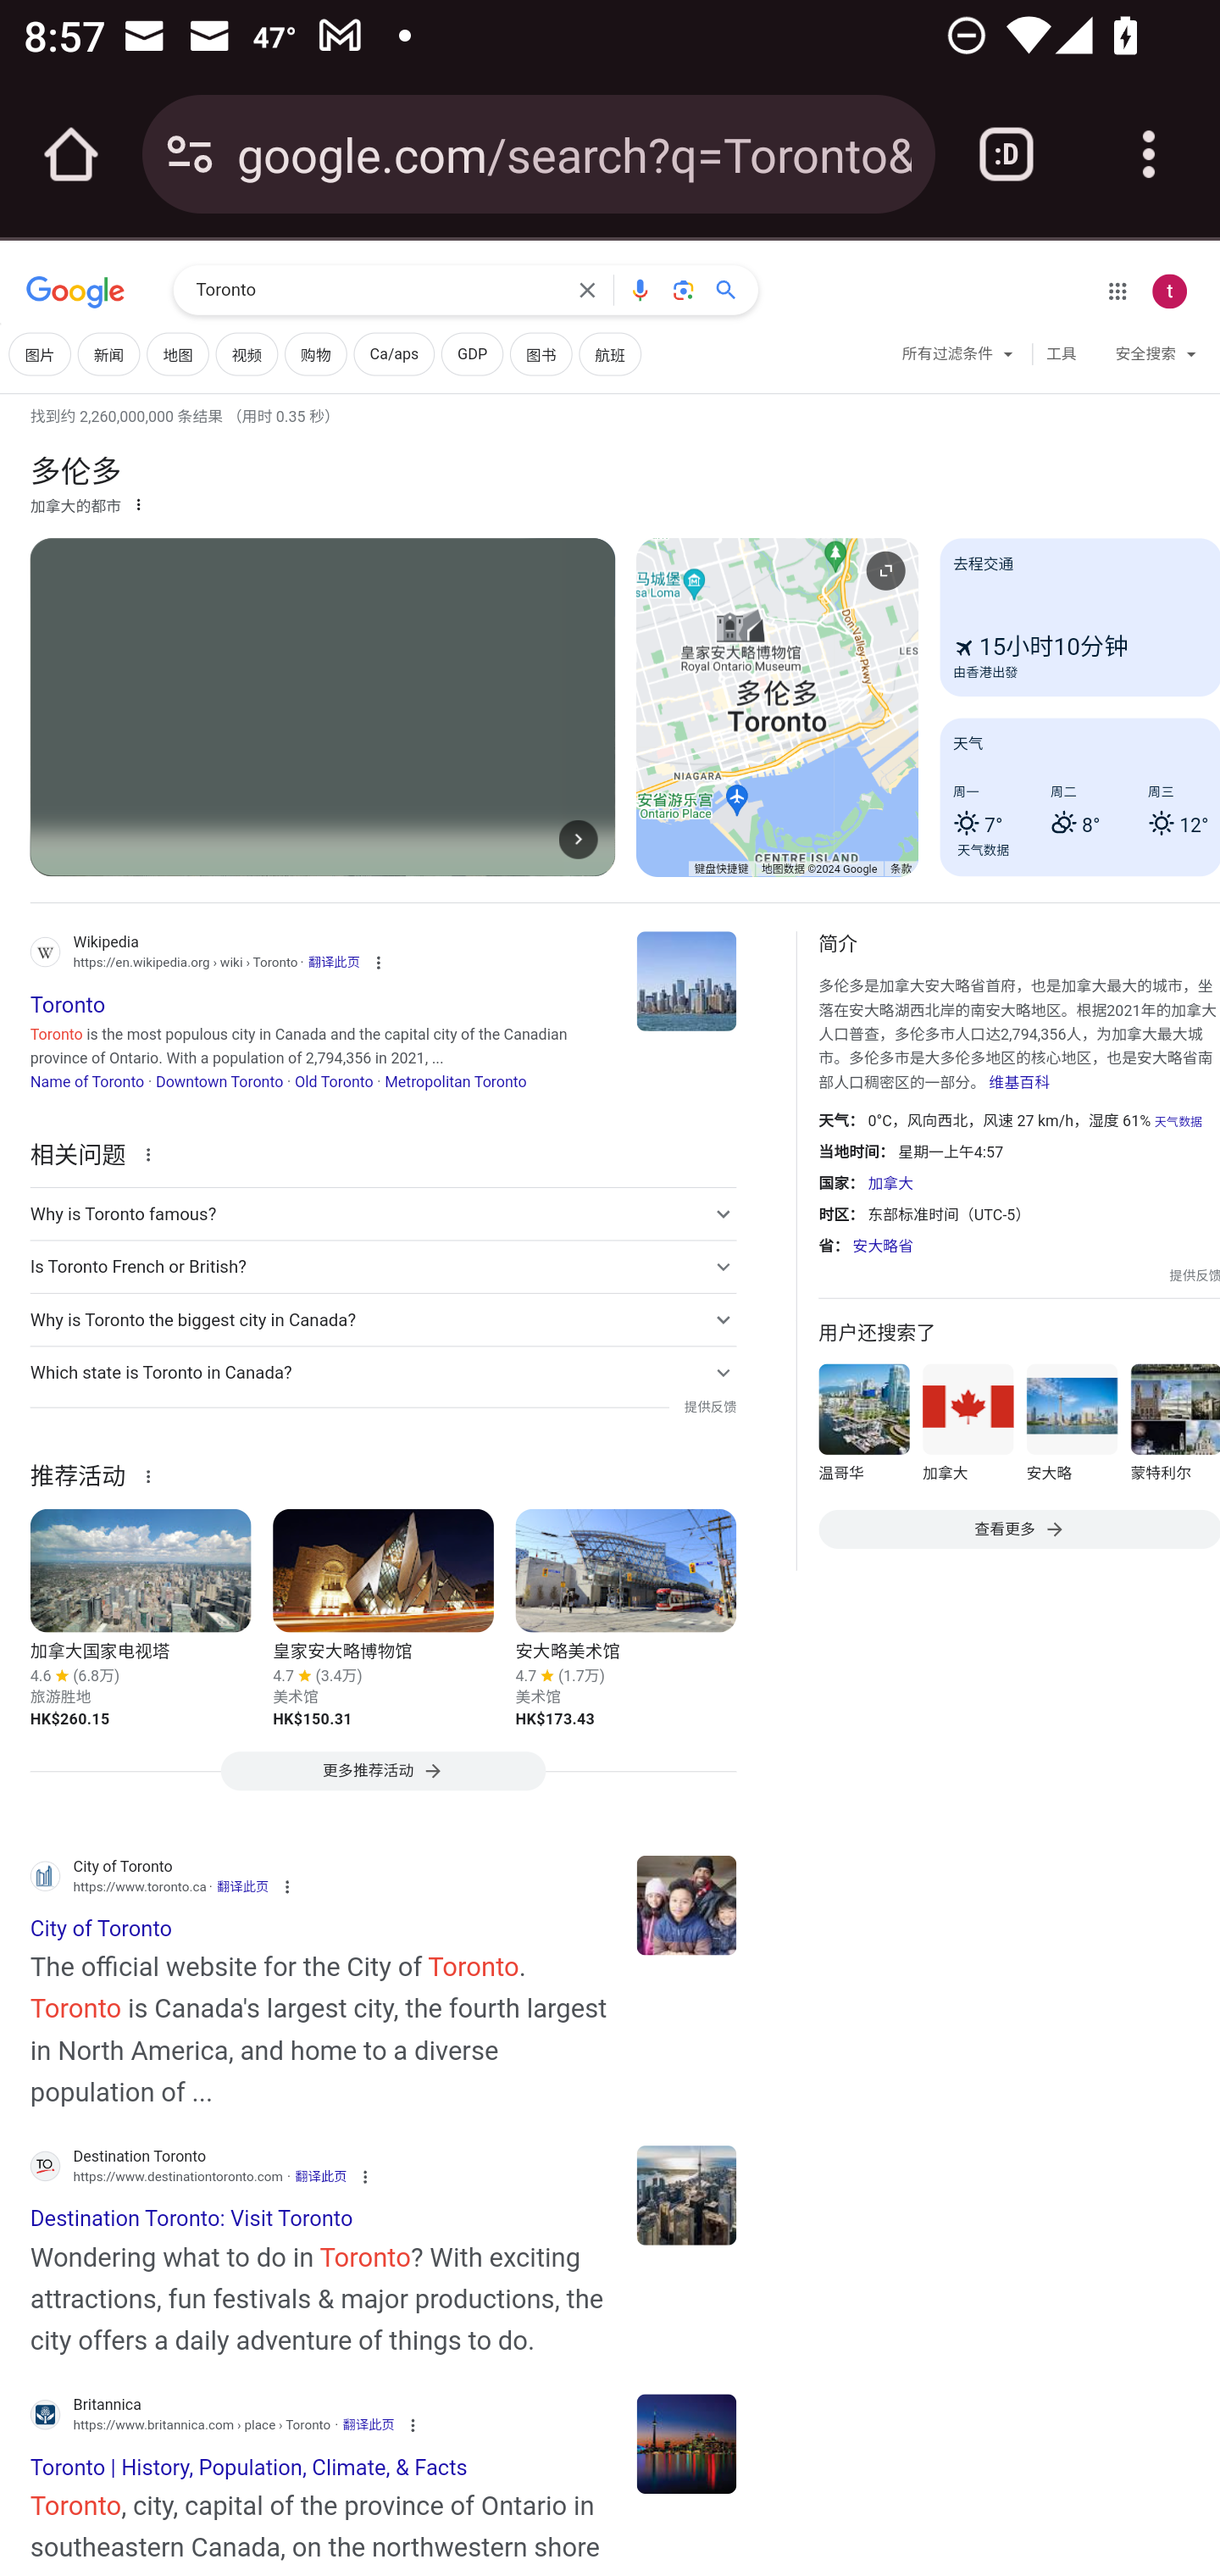  What do you see at coordinates (1006, 154) in the screenshot?
I see `Switch or close tabs` at bounding box center [1006, 154].